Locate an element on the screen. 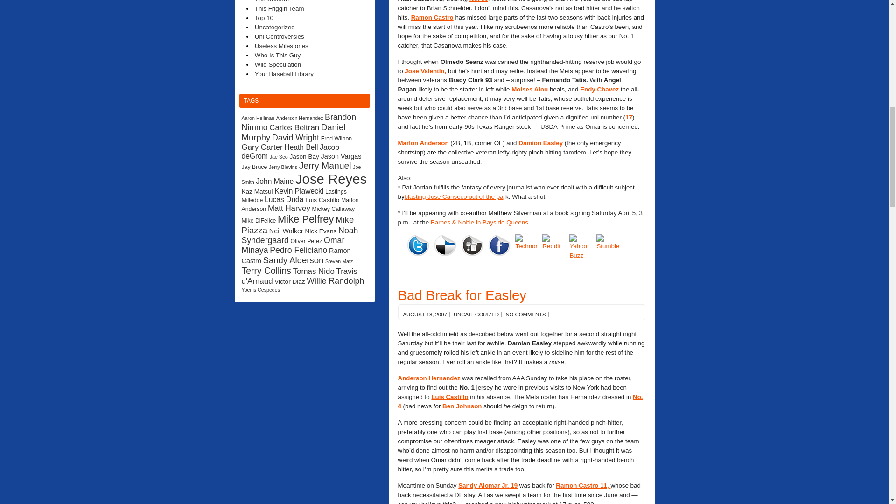 This screenshot has height=504, width=896. Damion Easley is located at coordinates (540, 143).